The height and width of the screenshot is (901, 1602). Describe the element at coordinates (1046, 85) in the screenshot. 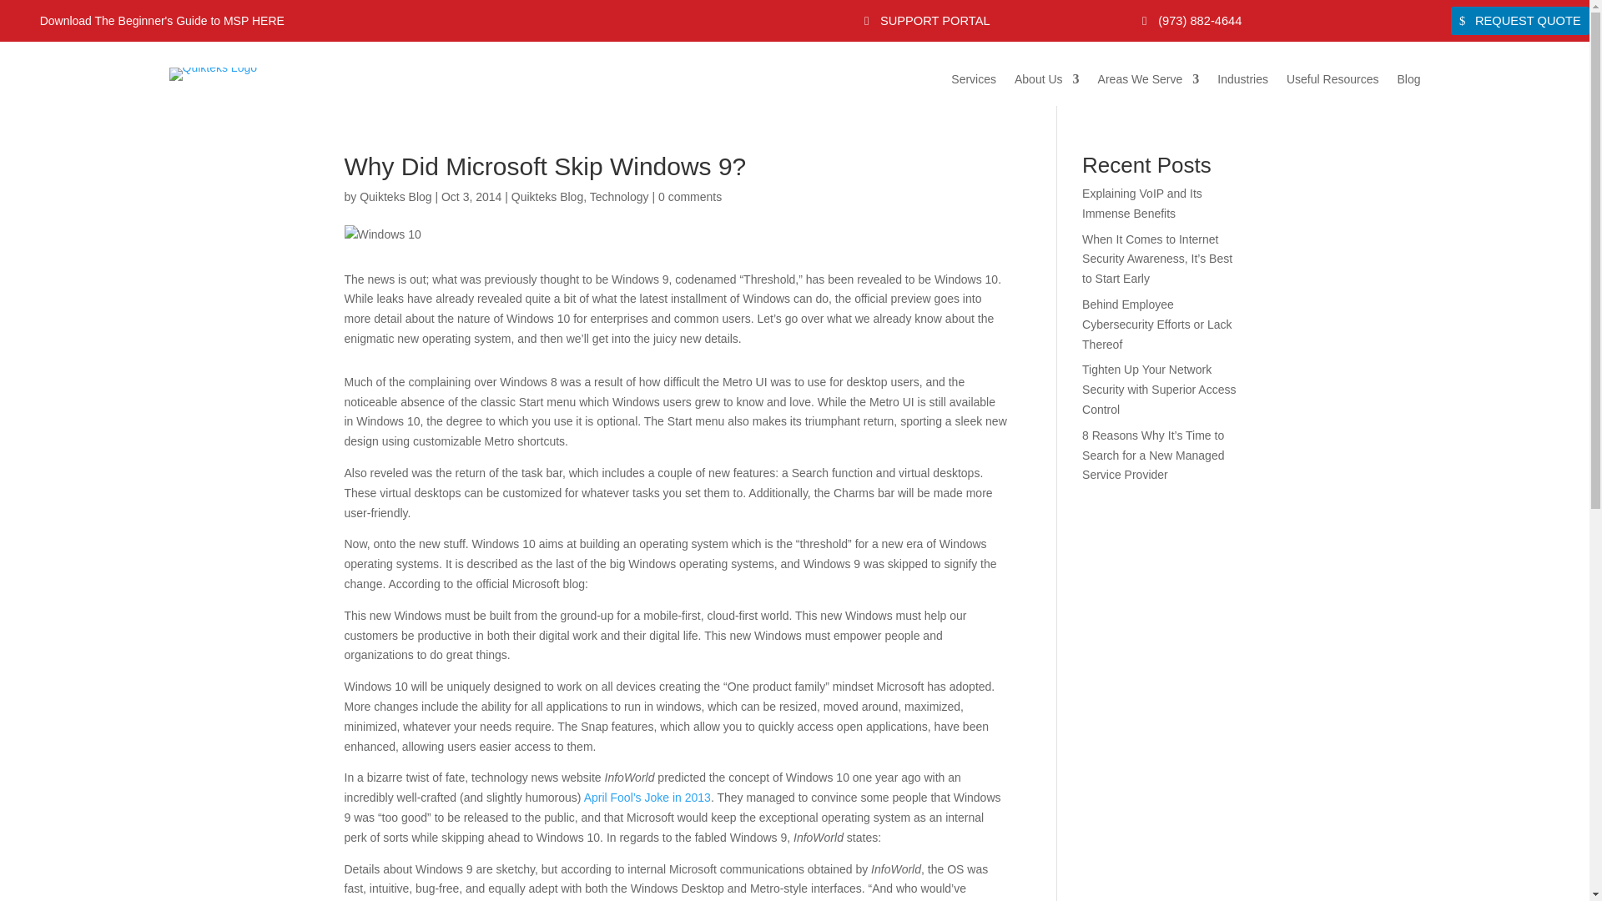

I see `About Us` at that location.